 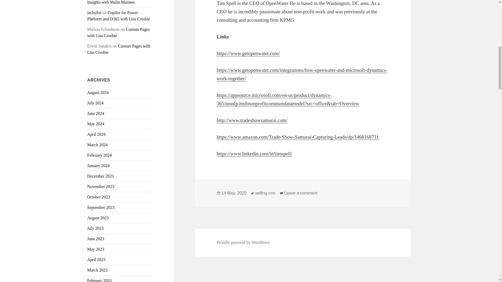 What do you see at coordinates (118, 32) in the screenshot?
I see `Custom Pages with Lisa Crosbie` at bounding box center [118, 32].